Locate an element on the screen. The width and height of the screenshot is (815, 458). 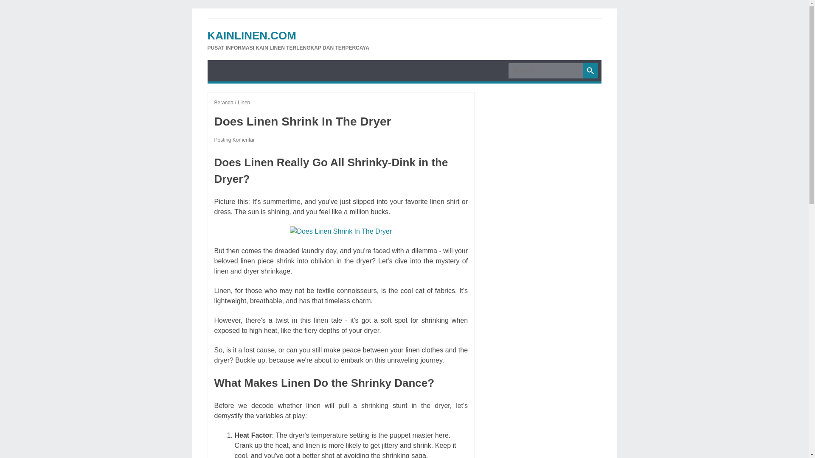
KAINLINEN.COM is located at coordinates (251, 36).